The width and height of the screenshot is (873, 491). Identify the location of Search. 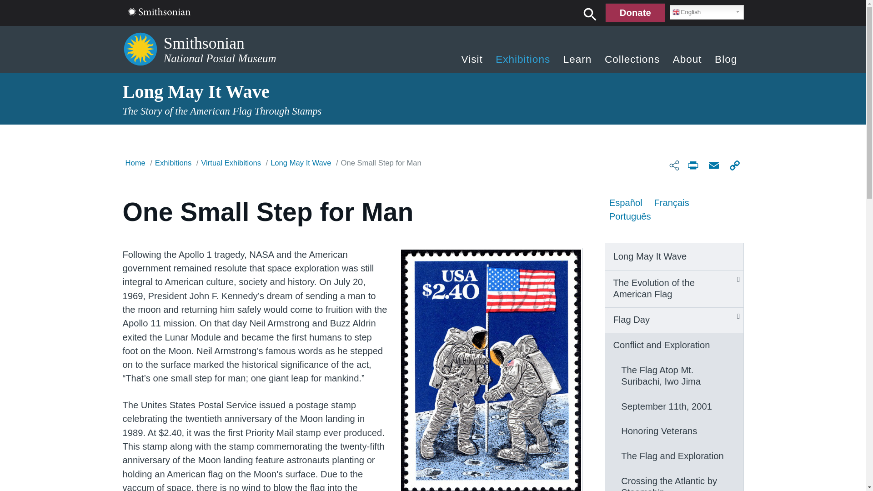
(590, 14).